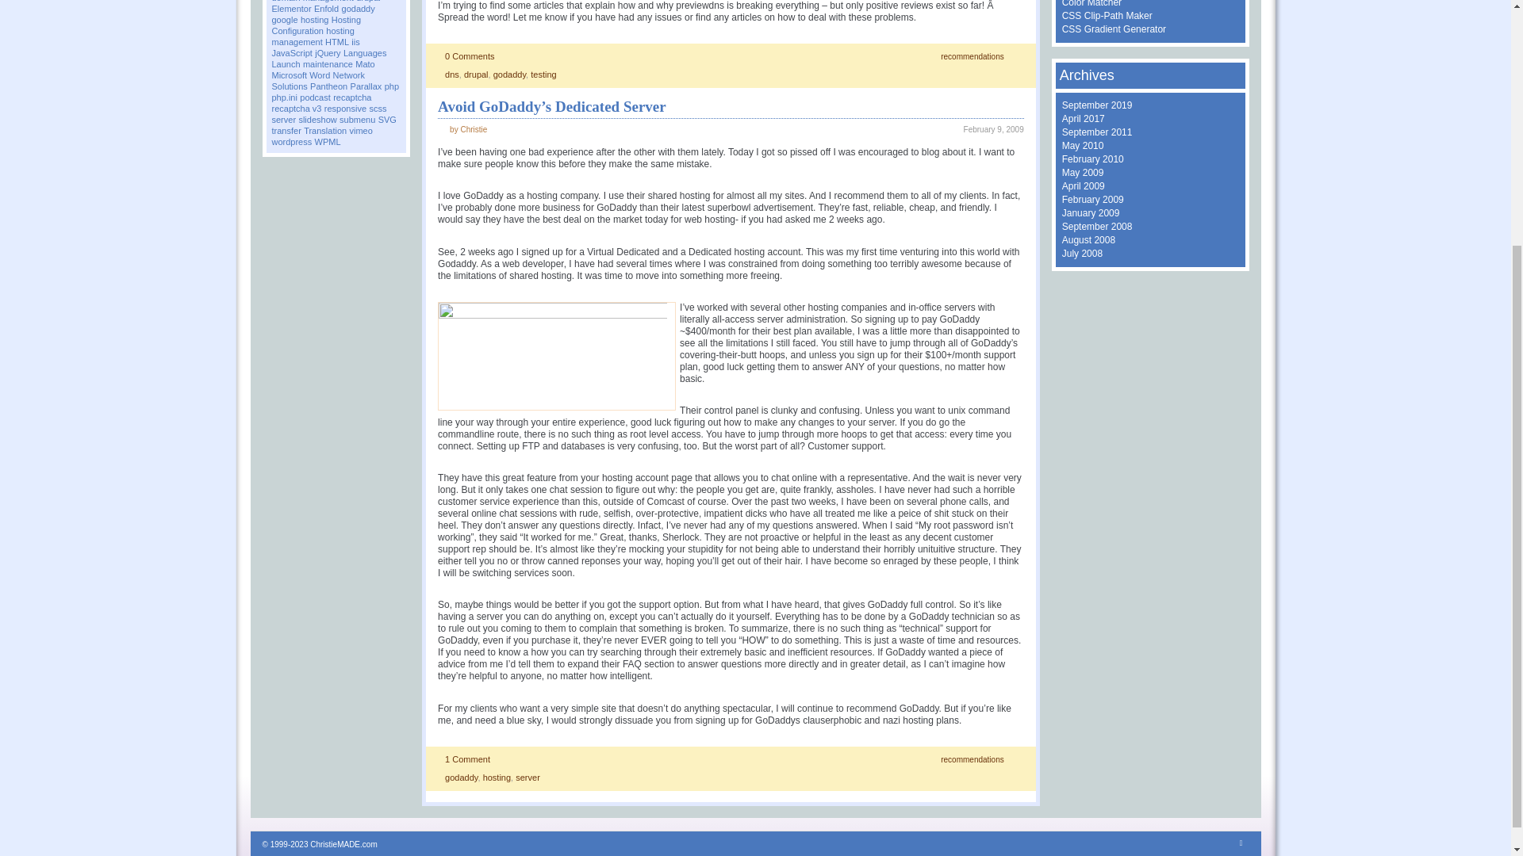 This screenshot has width=1523, height=856. Describe the element at coordinates (543, 75) in the screenshot. I see `testing` at that location.